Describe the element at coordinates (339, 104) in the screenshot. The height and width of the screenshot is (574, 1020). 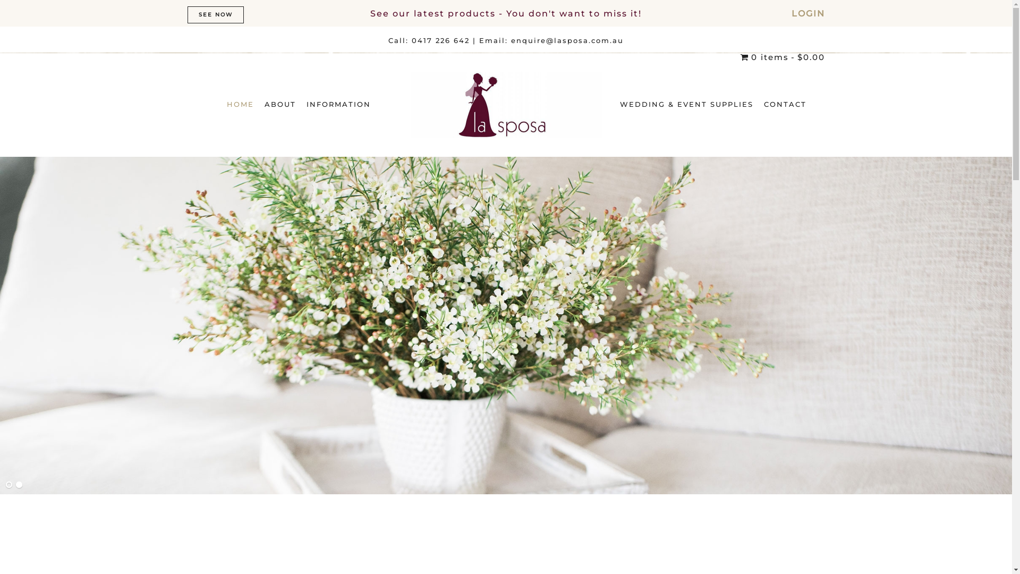
I see `INFORMATION` at that location.